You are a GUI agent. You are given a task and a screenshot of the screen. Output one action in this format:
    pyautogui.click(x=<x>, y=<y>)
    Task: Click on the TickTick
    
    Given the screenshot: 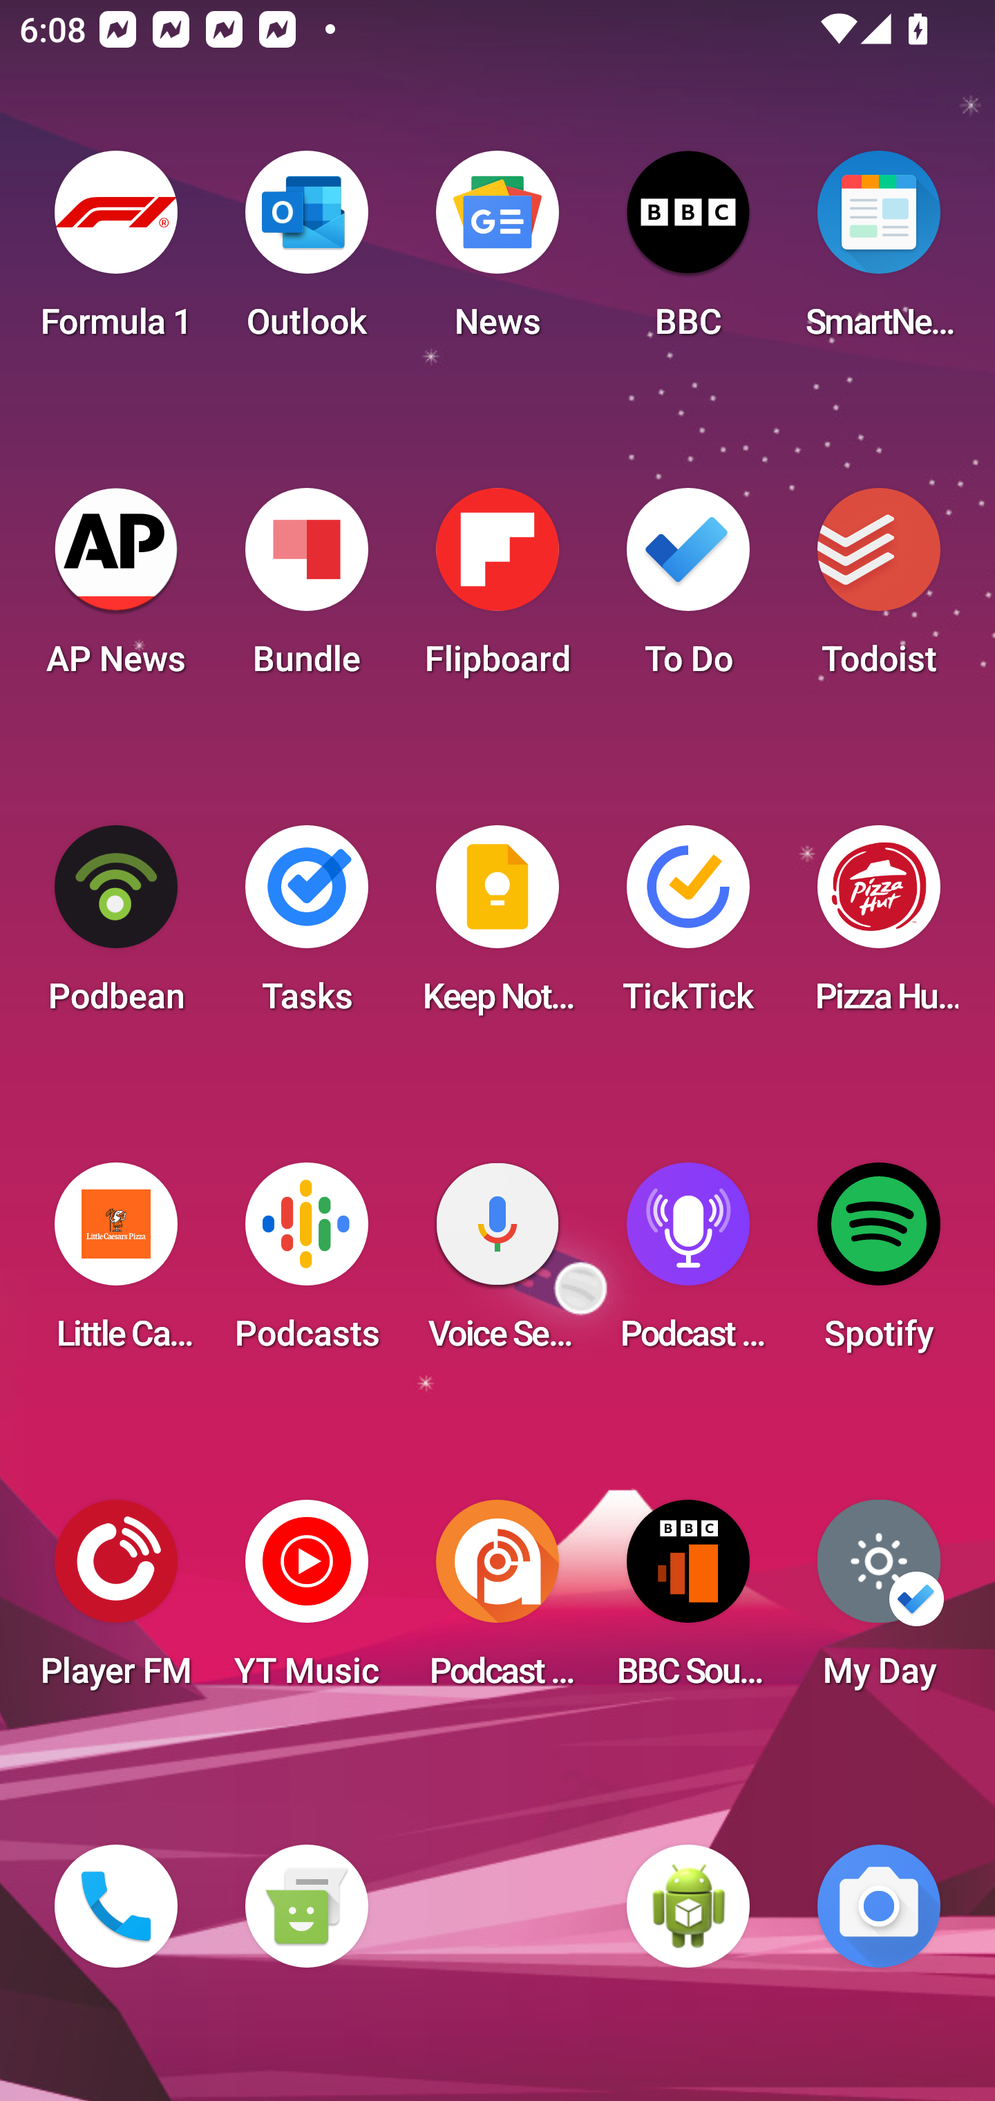 What is the action you would take?
    pyautogui.click(x=688, y=927)
    